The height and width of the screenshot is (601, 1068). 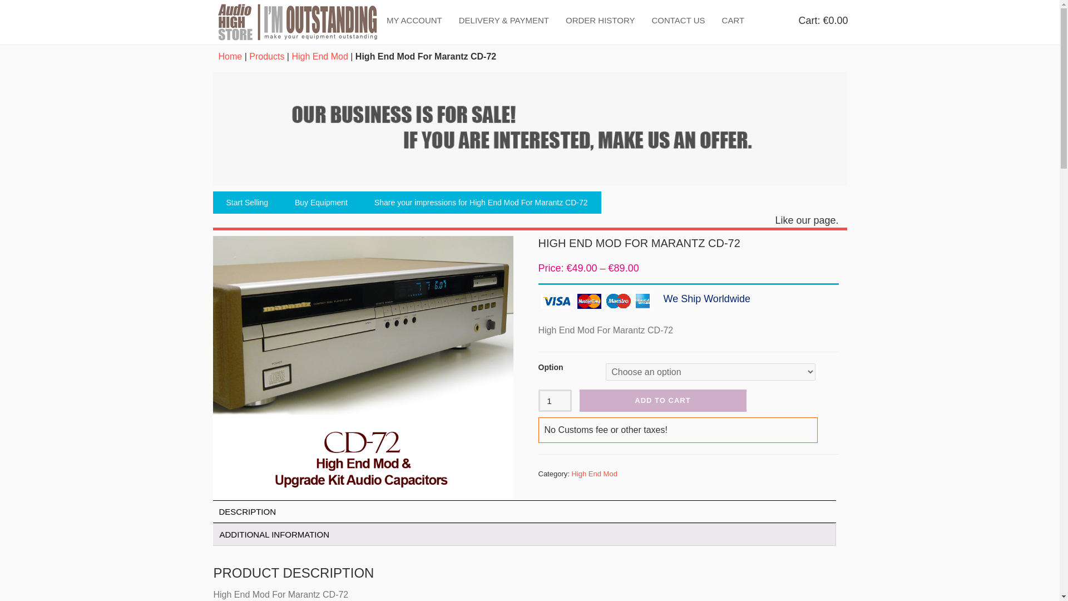 What do you see at coordinates (296, 22) in the screenshot?
I see `Audio High End Store` at bounding box center [296, 22].